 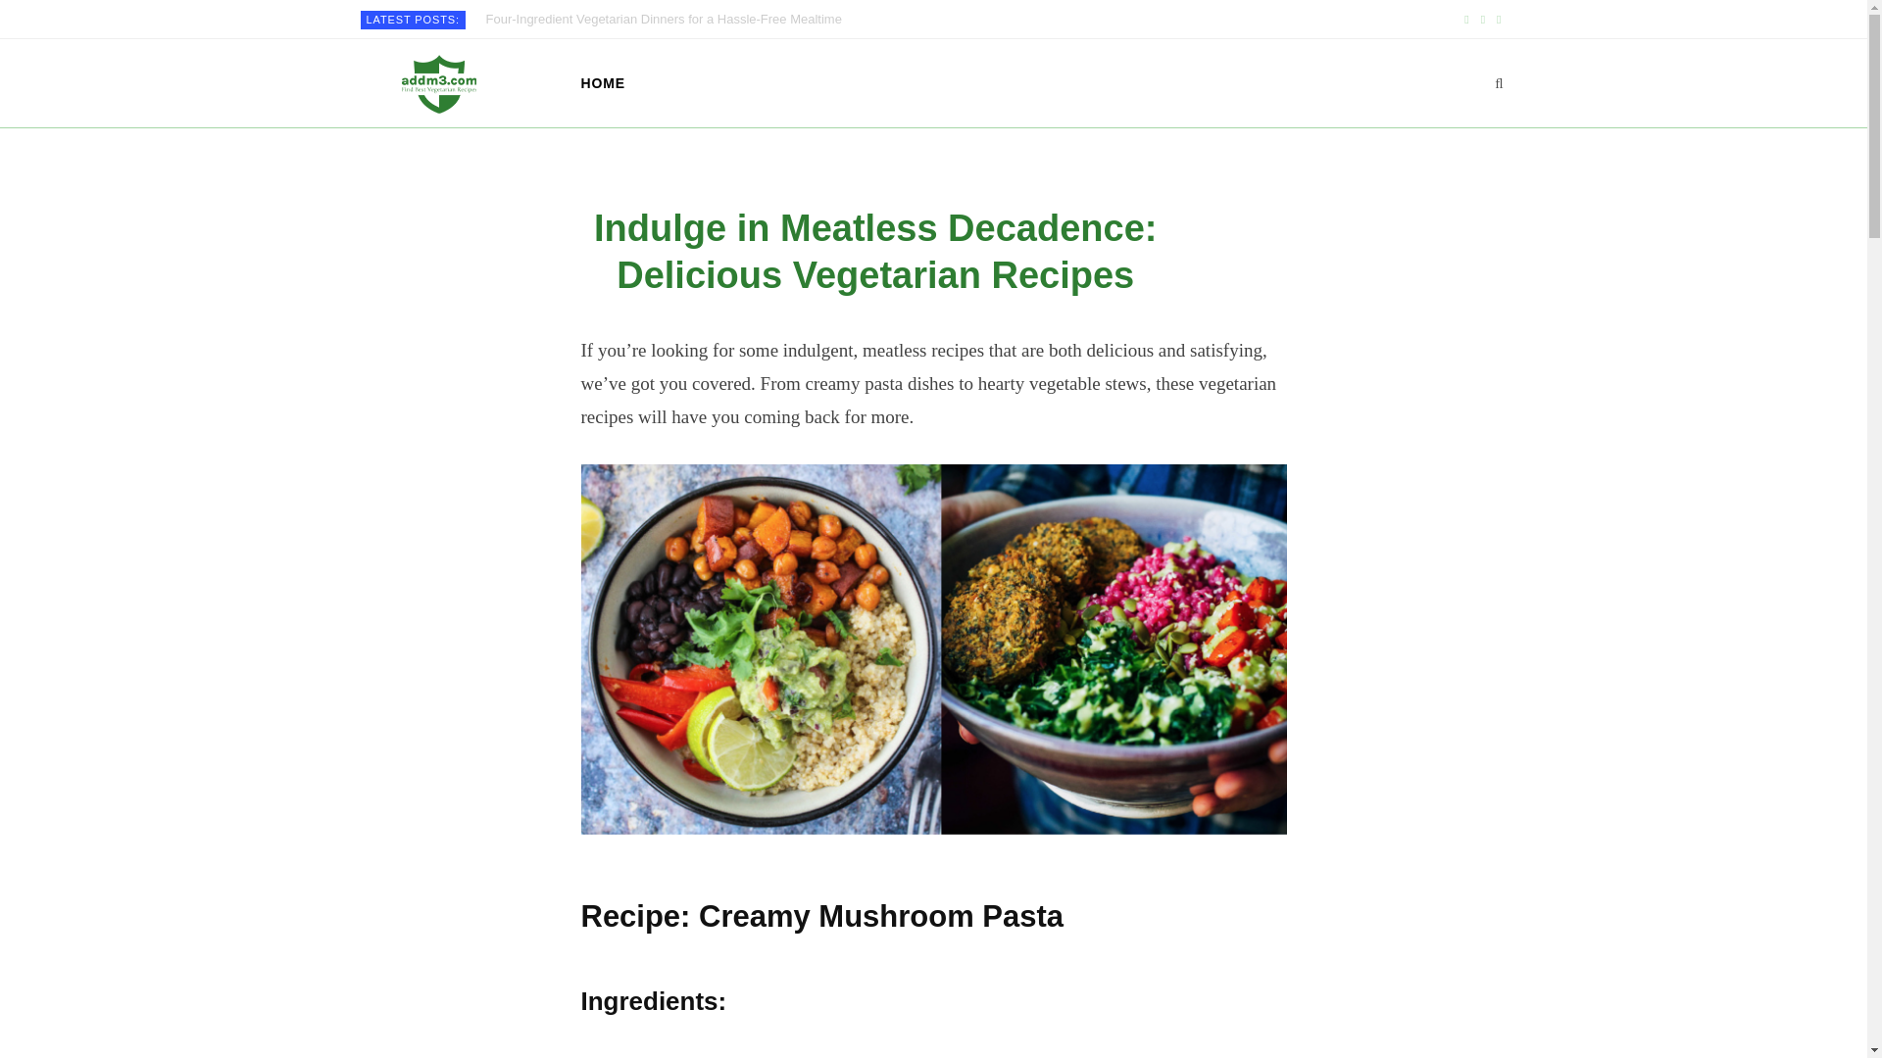 I want to click on Instagram, so click(x=1498, y=20).